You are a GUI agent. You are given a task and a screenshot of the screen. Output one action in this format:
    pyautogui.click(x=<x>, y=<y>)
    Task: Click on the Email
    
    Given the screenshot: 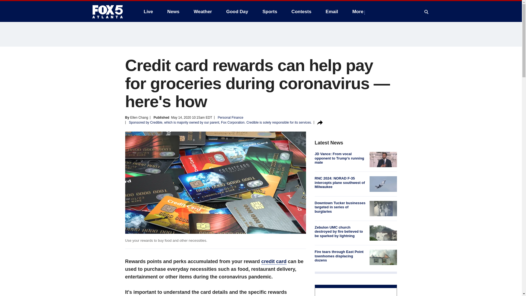 What is the action you would take?
    pyautogui.click(x=332, y=12)
    